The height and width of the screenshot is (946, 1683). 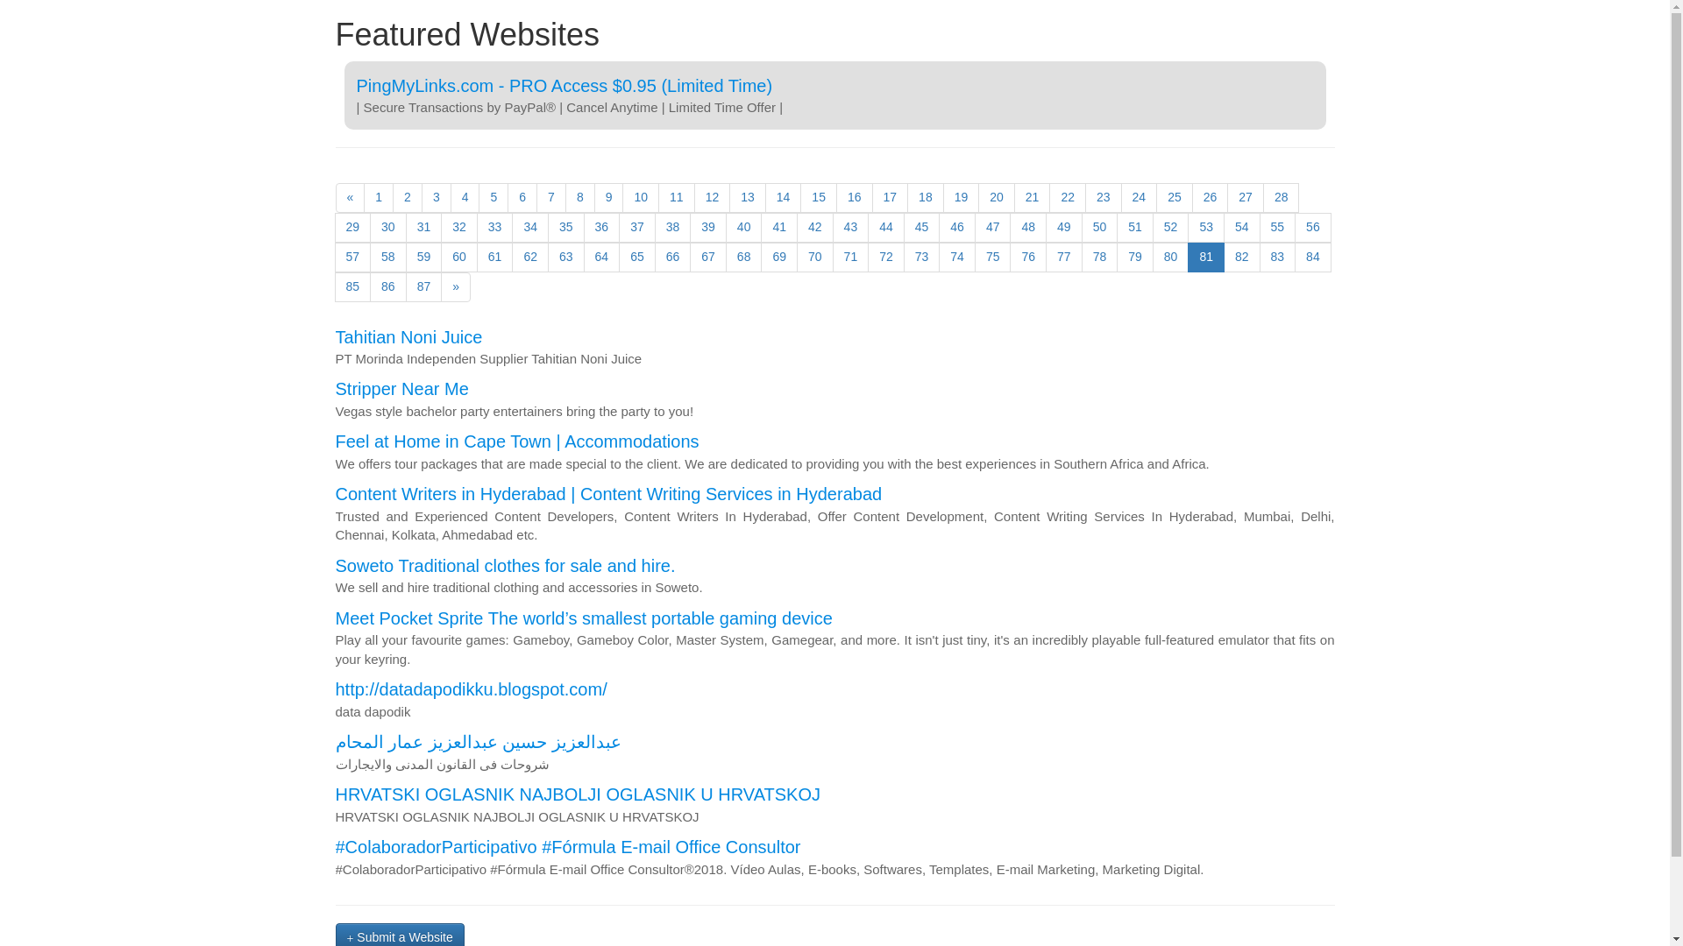 I want to click on 18, so click(x=926, y=198).